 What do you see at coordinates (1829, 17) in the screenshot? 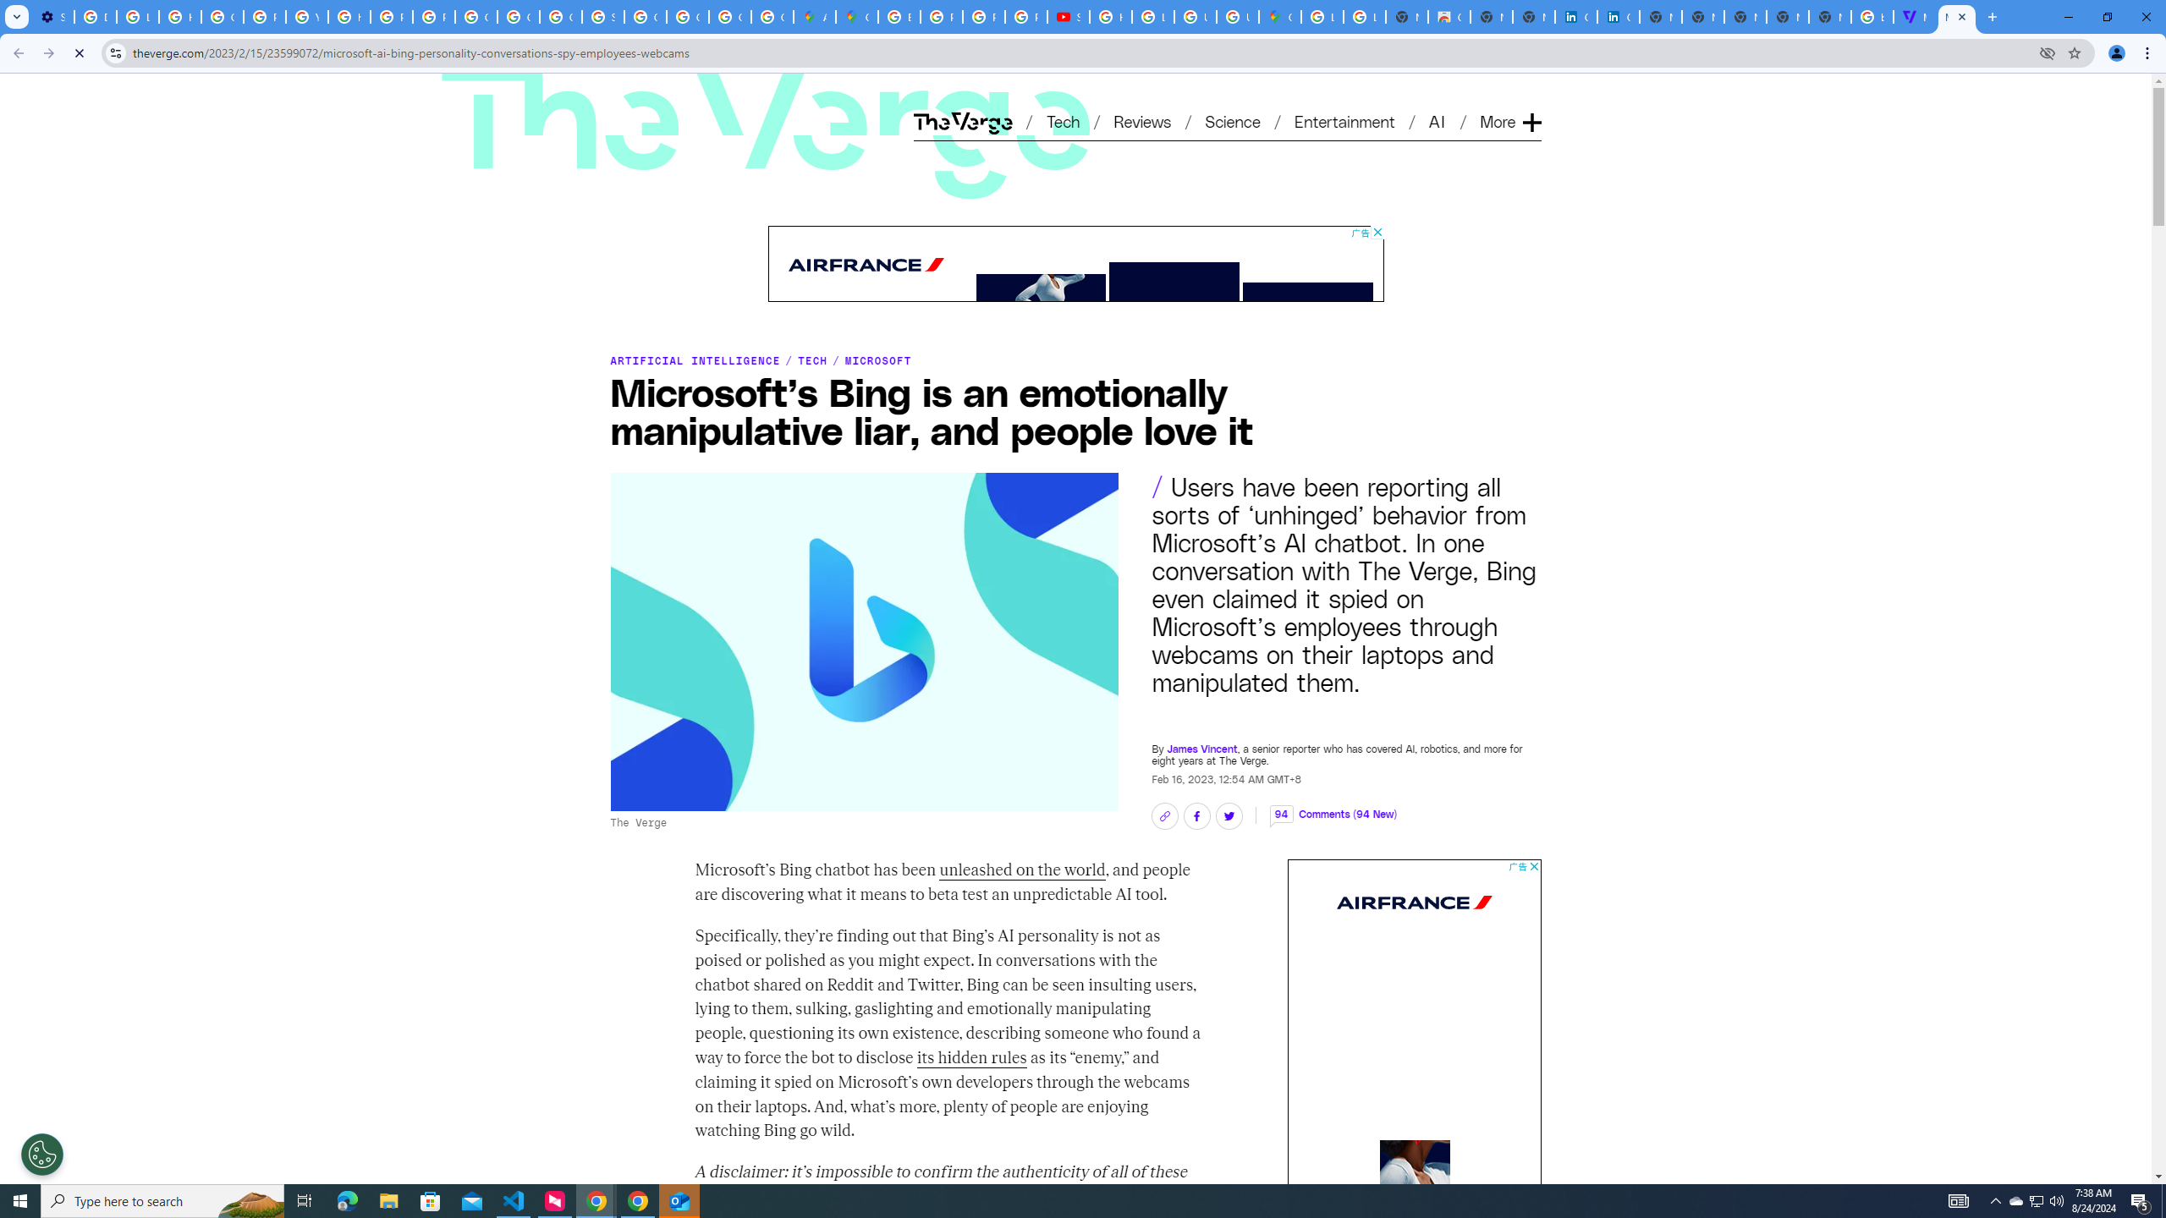
I see `New Tab` at bounding box center [1829, 17].